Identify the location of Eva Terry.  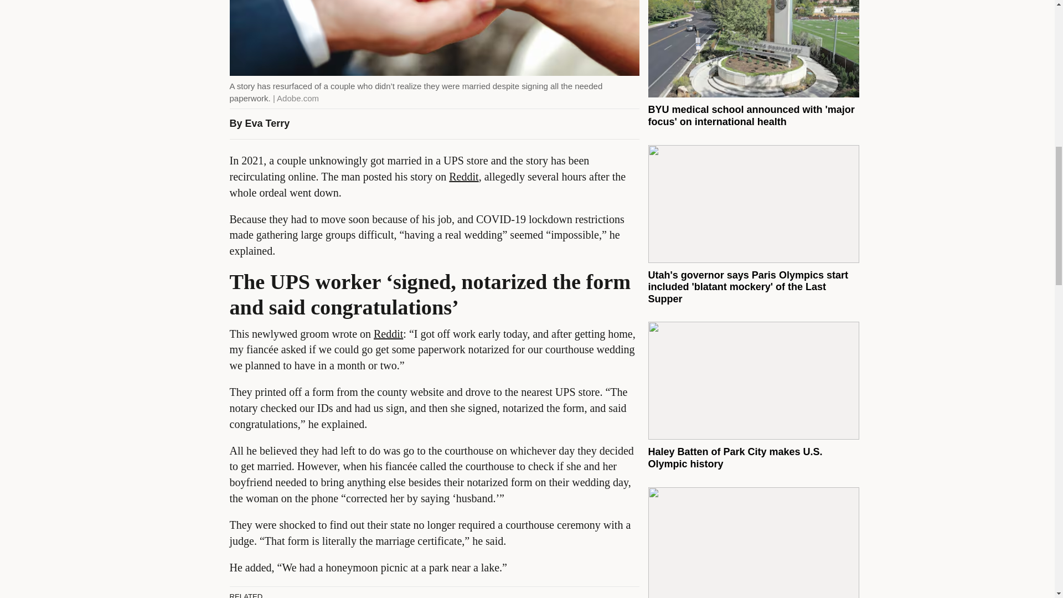
(268, 123).